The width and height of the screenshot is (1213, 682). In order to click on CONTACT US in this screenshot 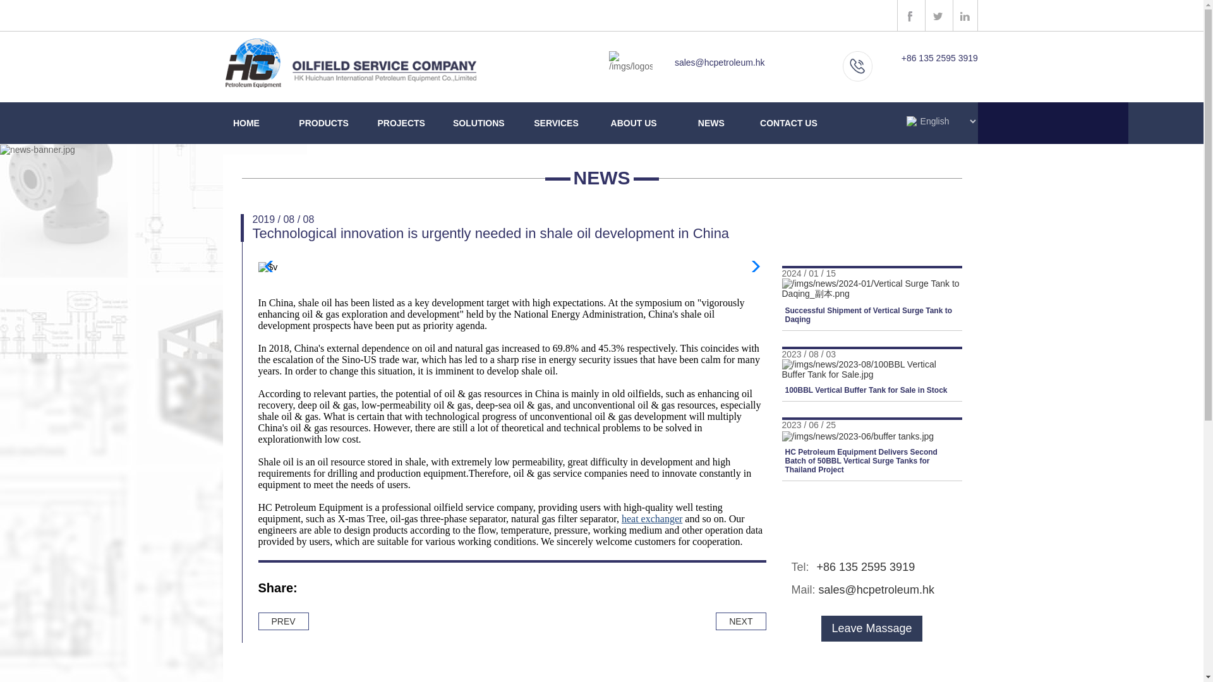, I will do `click(788, 119)`.